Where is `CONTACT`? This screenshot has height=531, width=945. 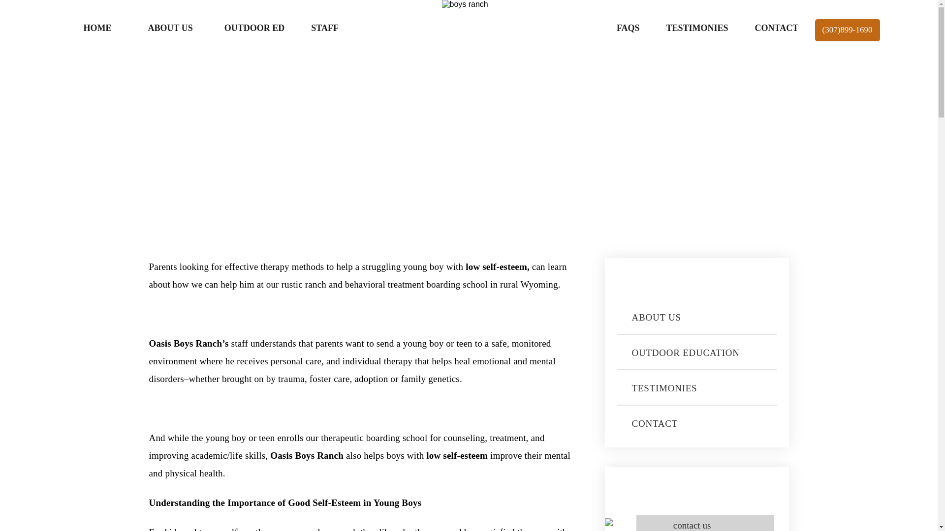
CONTACT is located at coordinates (697, 423).